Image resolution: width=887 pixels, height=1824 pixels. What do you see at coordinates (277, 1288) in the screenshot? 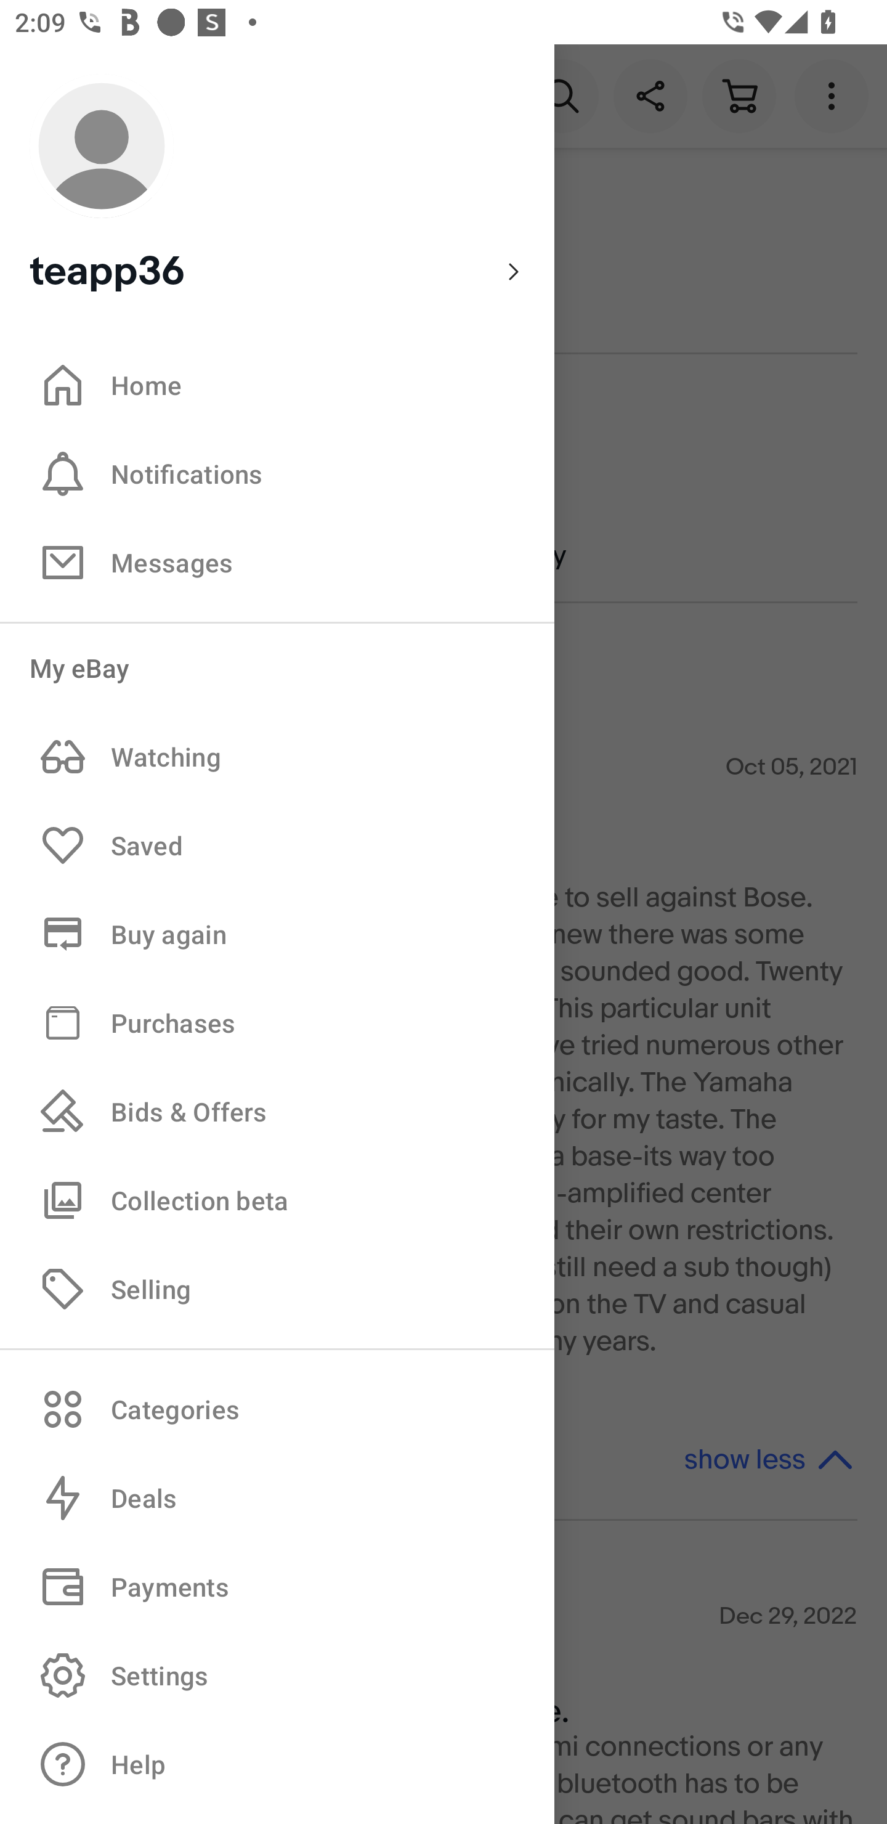
I see `Selling` at bounding box center [277, 1288].